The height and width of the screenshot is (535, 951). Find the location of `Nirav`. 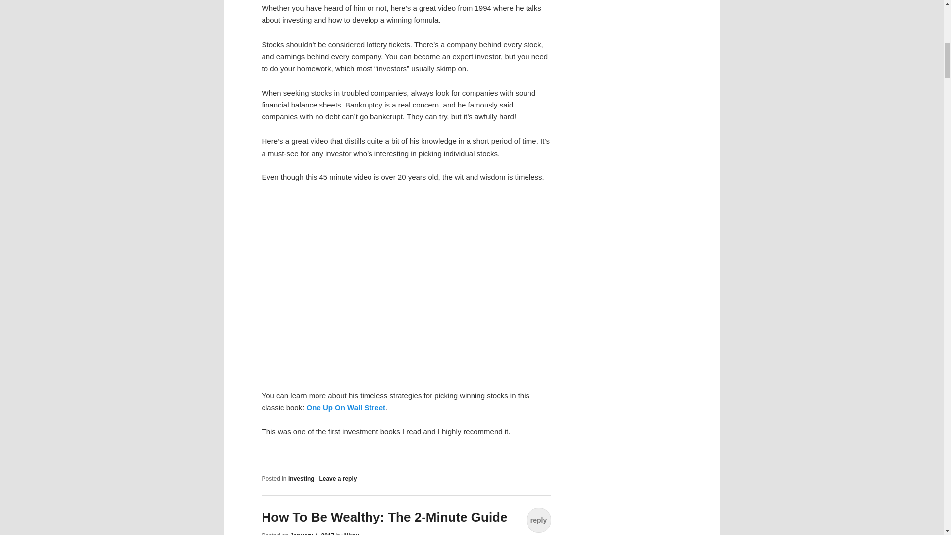

Nirav is located at coordinates (352, 533).